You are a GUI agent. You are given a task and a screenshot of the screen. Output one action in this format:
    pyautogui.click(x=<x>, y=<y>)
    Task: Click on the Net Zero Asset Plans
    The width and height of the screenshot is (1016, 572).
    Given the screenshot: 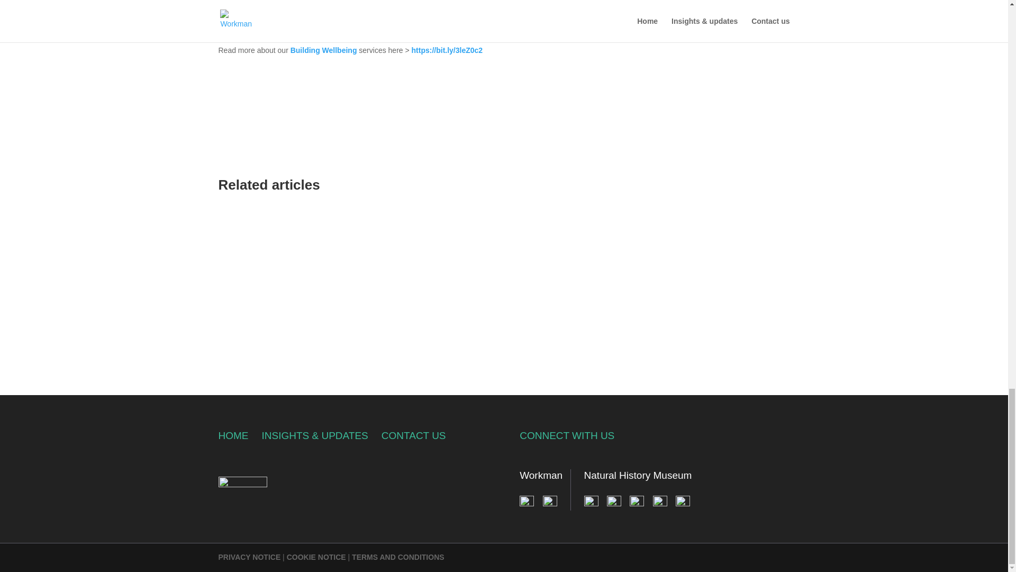 What is the action you would take?
    pyautogui.click(x=318, y=30)
    